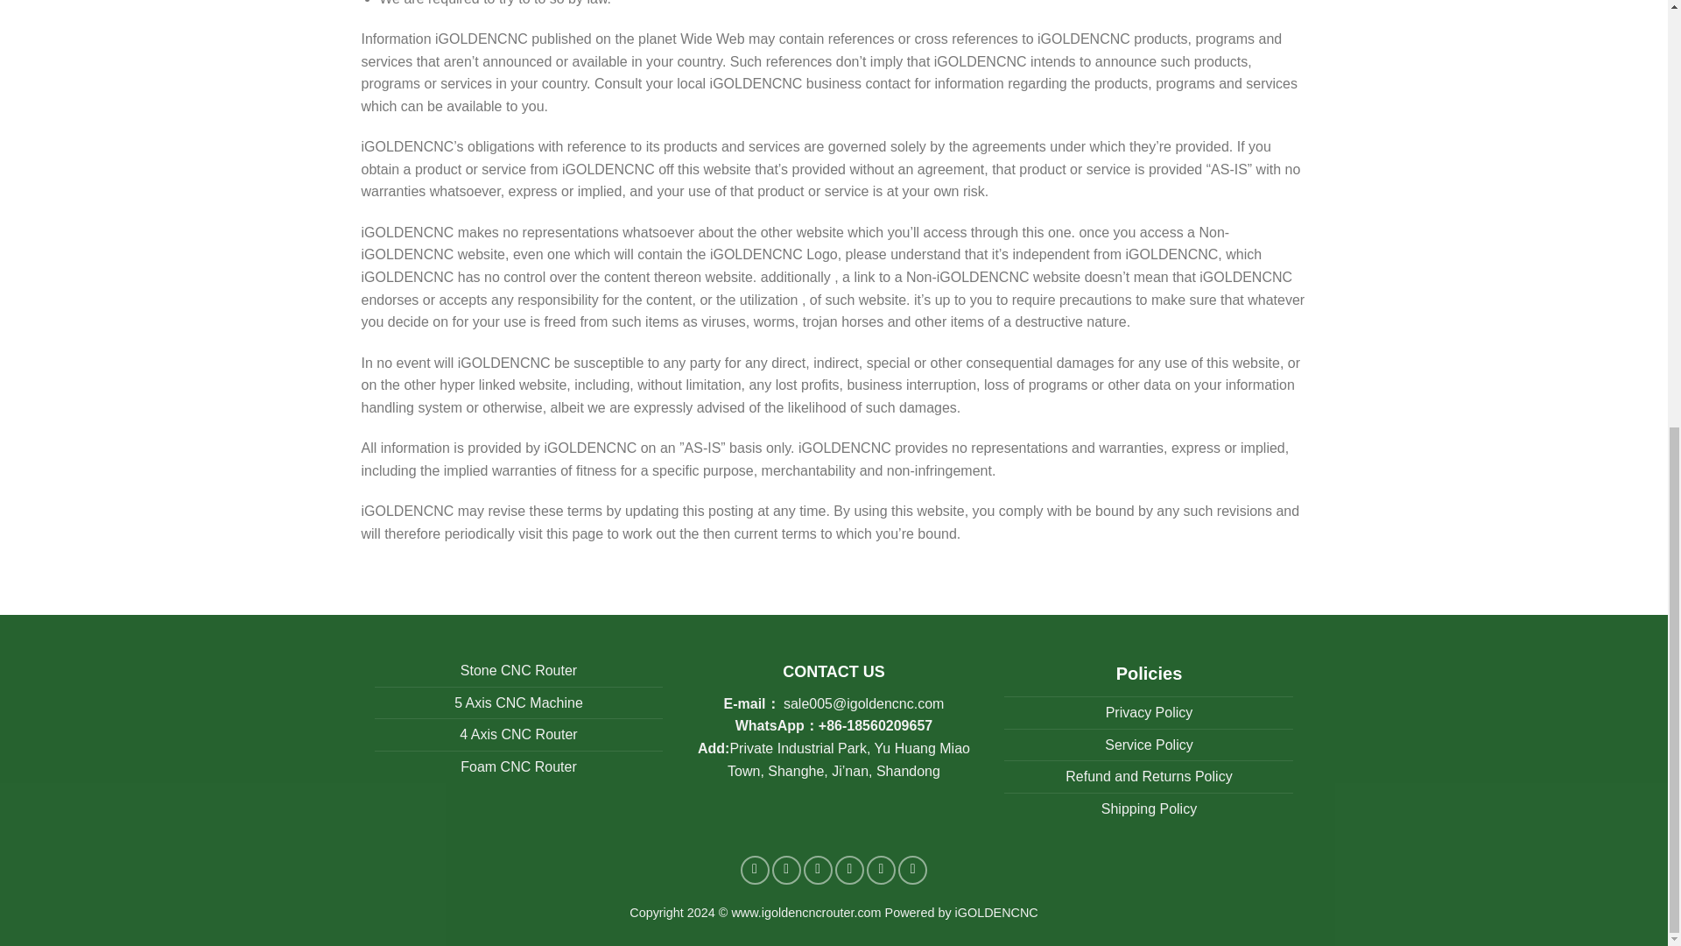  Describe the element at coordinates (912, 870) in the screenshot. I see `Follow on YouTube` at that location.